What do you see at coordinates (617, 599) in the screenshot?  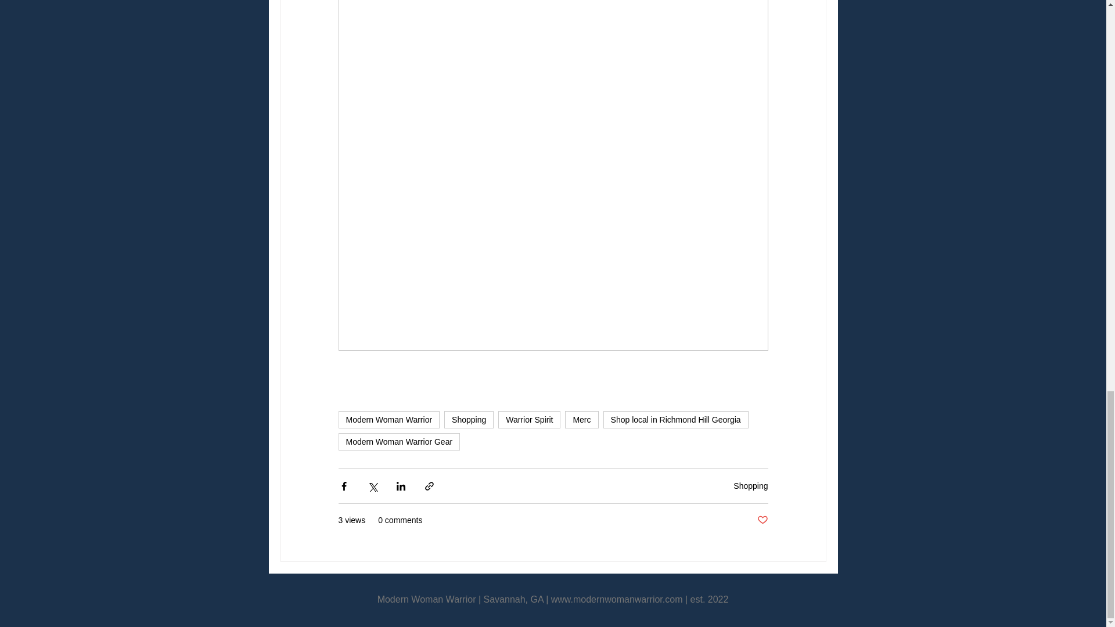 I see `www.modernwomanwarrior.com` at bounding box center [617, 599].